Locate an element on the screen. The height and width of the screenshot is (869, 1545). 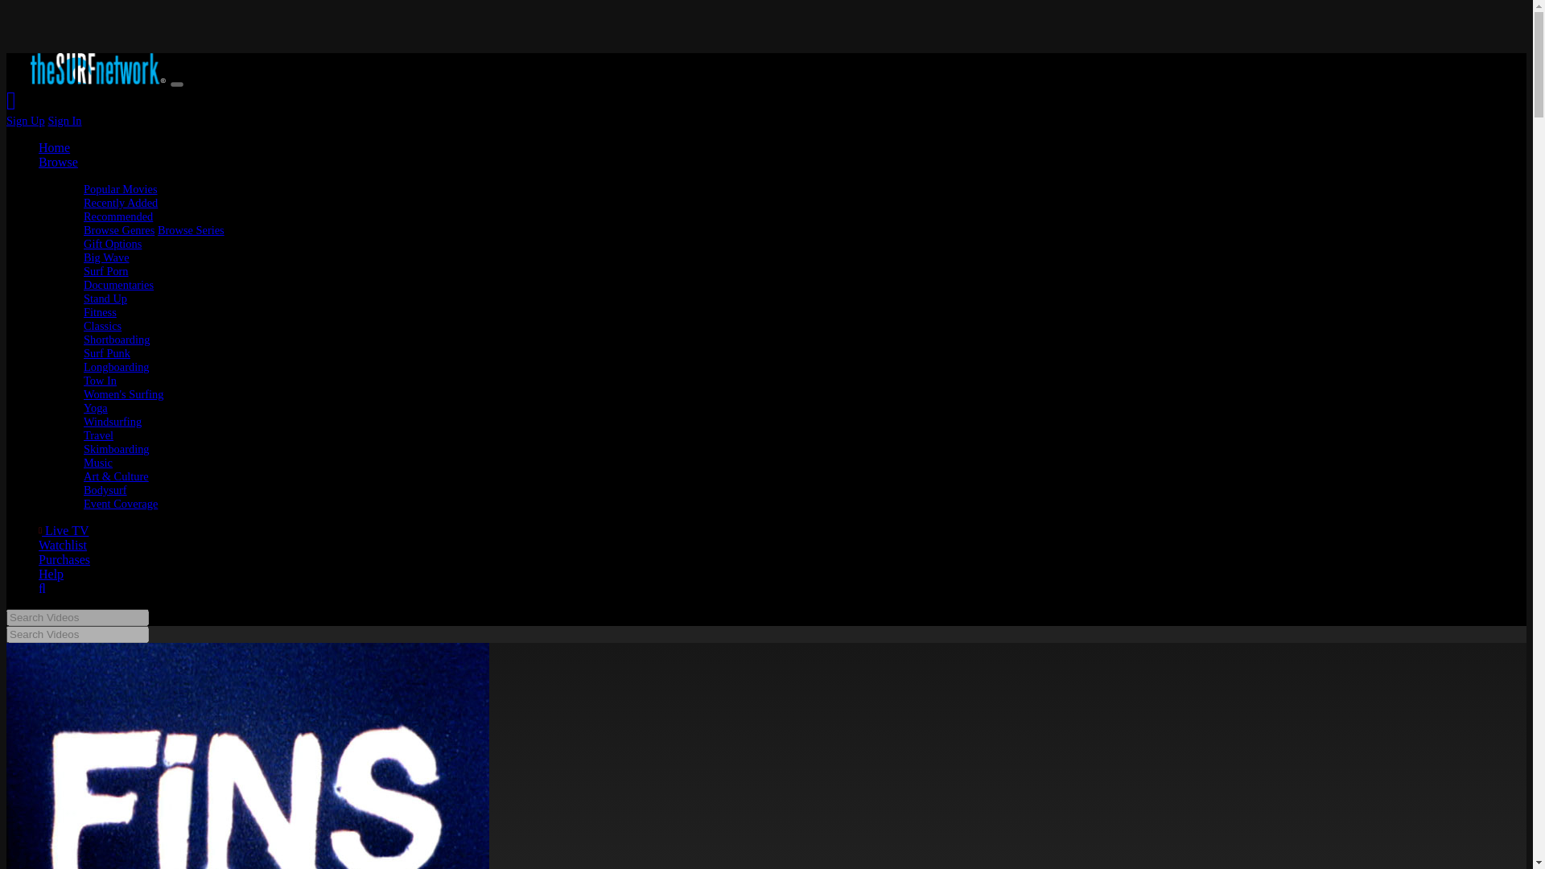
Purchases is located at coordinates (64, 543).